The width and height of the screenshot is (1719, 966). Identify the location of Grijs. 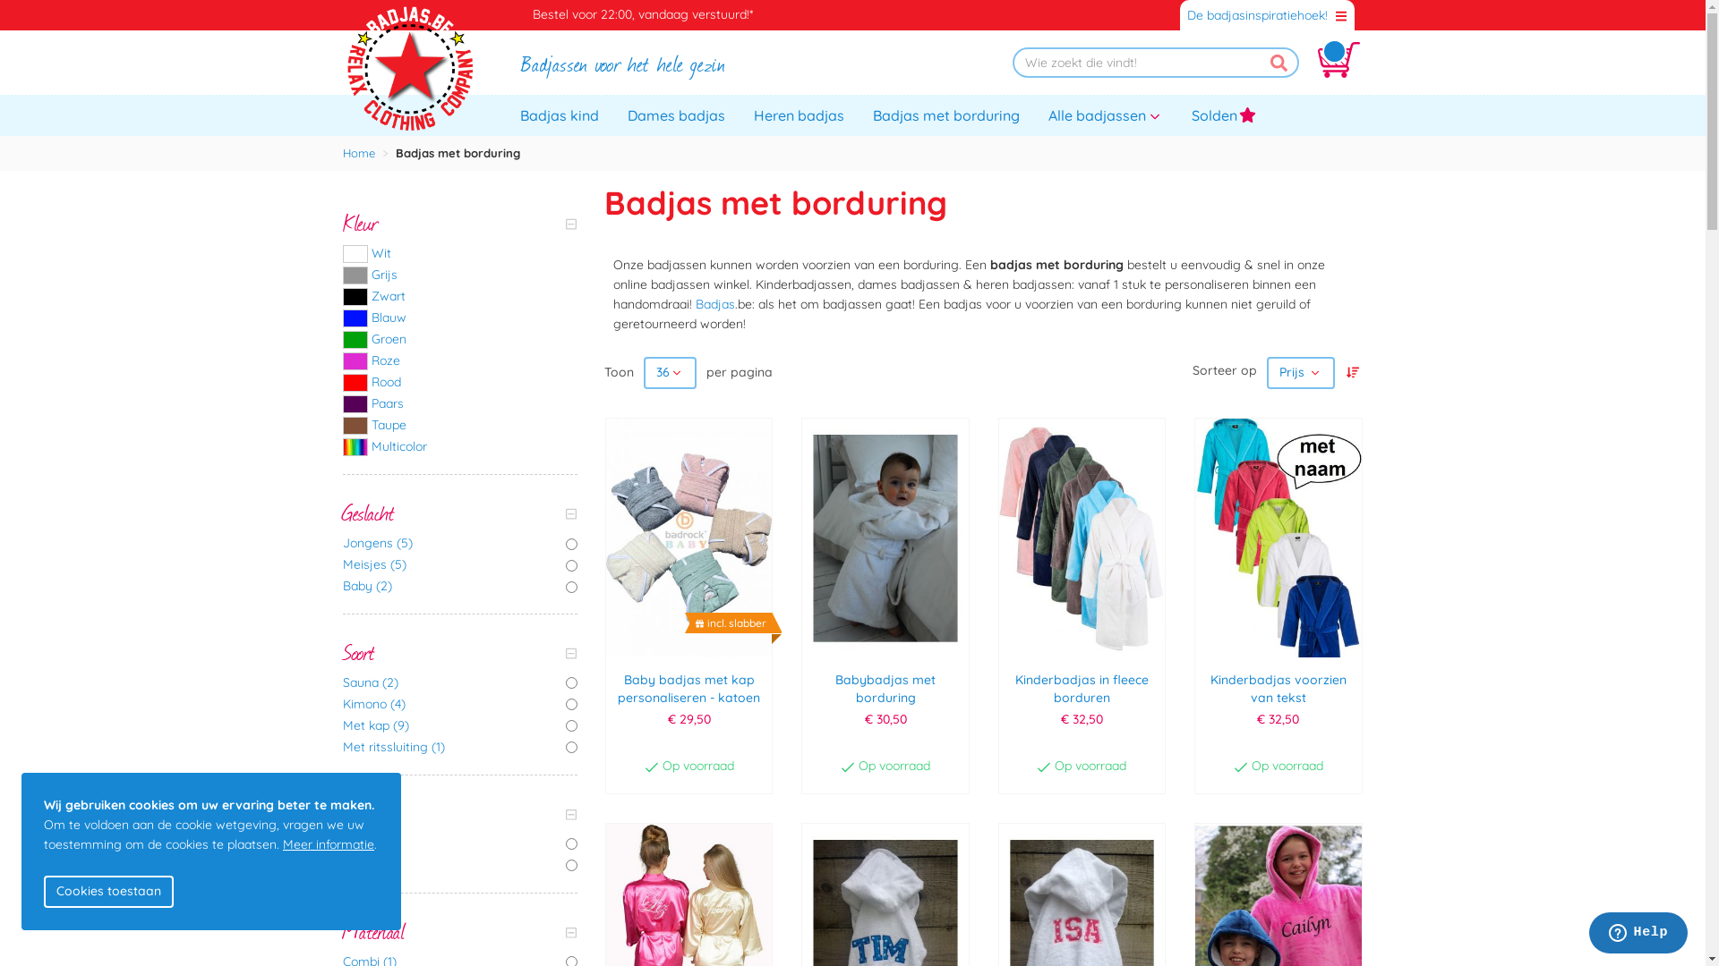
(460, 275).